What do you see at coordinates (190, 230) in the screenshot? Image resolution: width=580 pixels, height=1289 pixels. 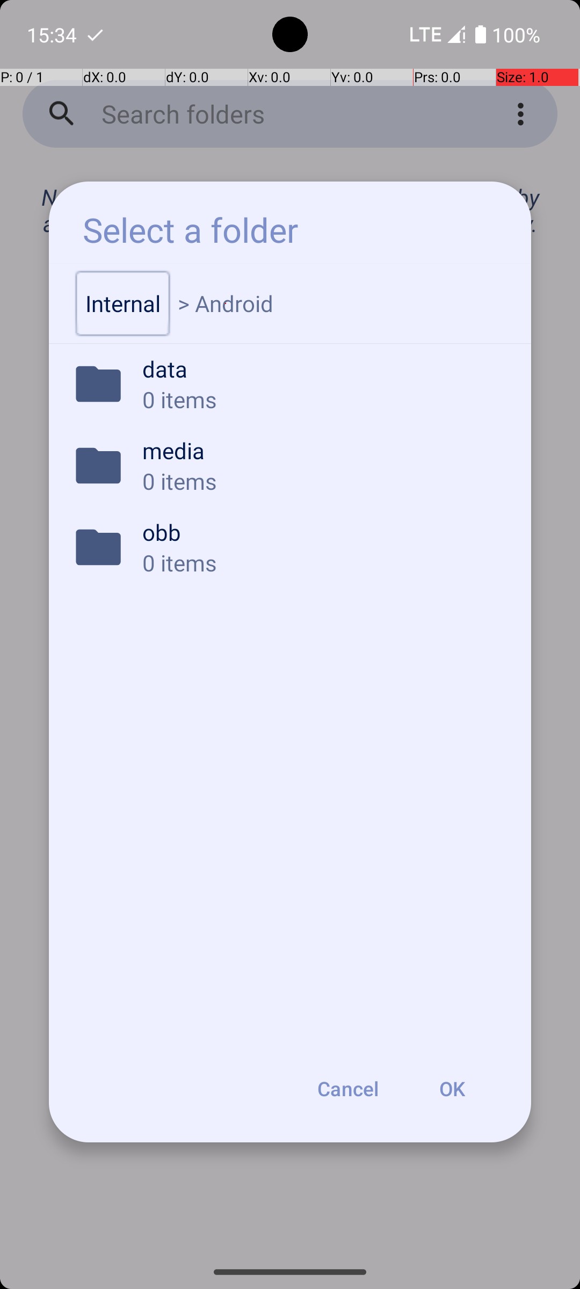 I see `Select a folder` at bounding box center [190, 230].